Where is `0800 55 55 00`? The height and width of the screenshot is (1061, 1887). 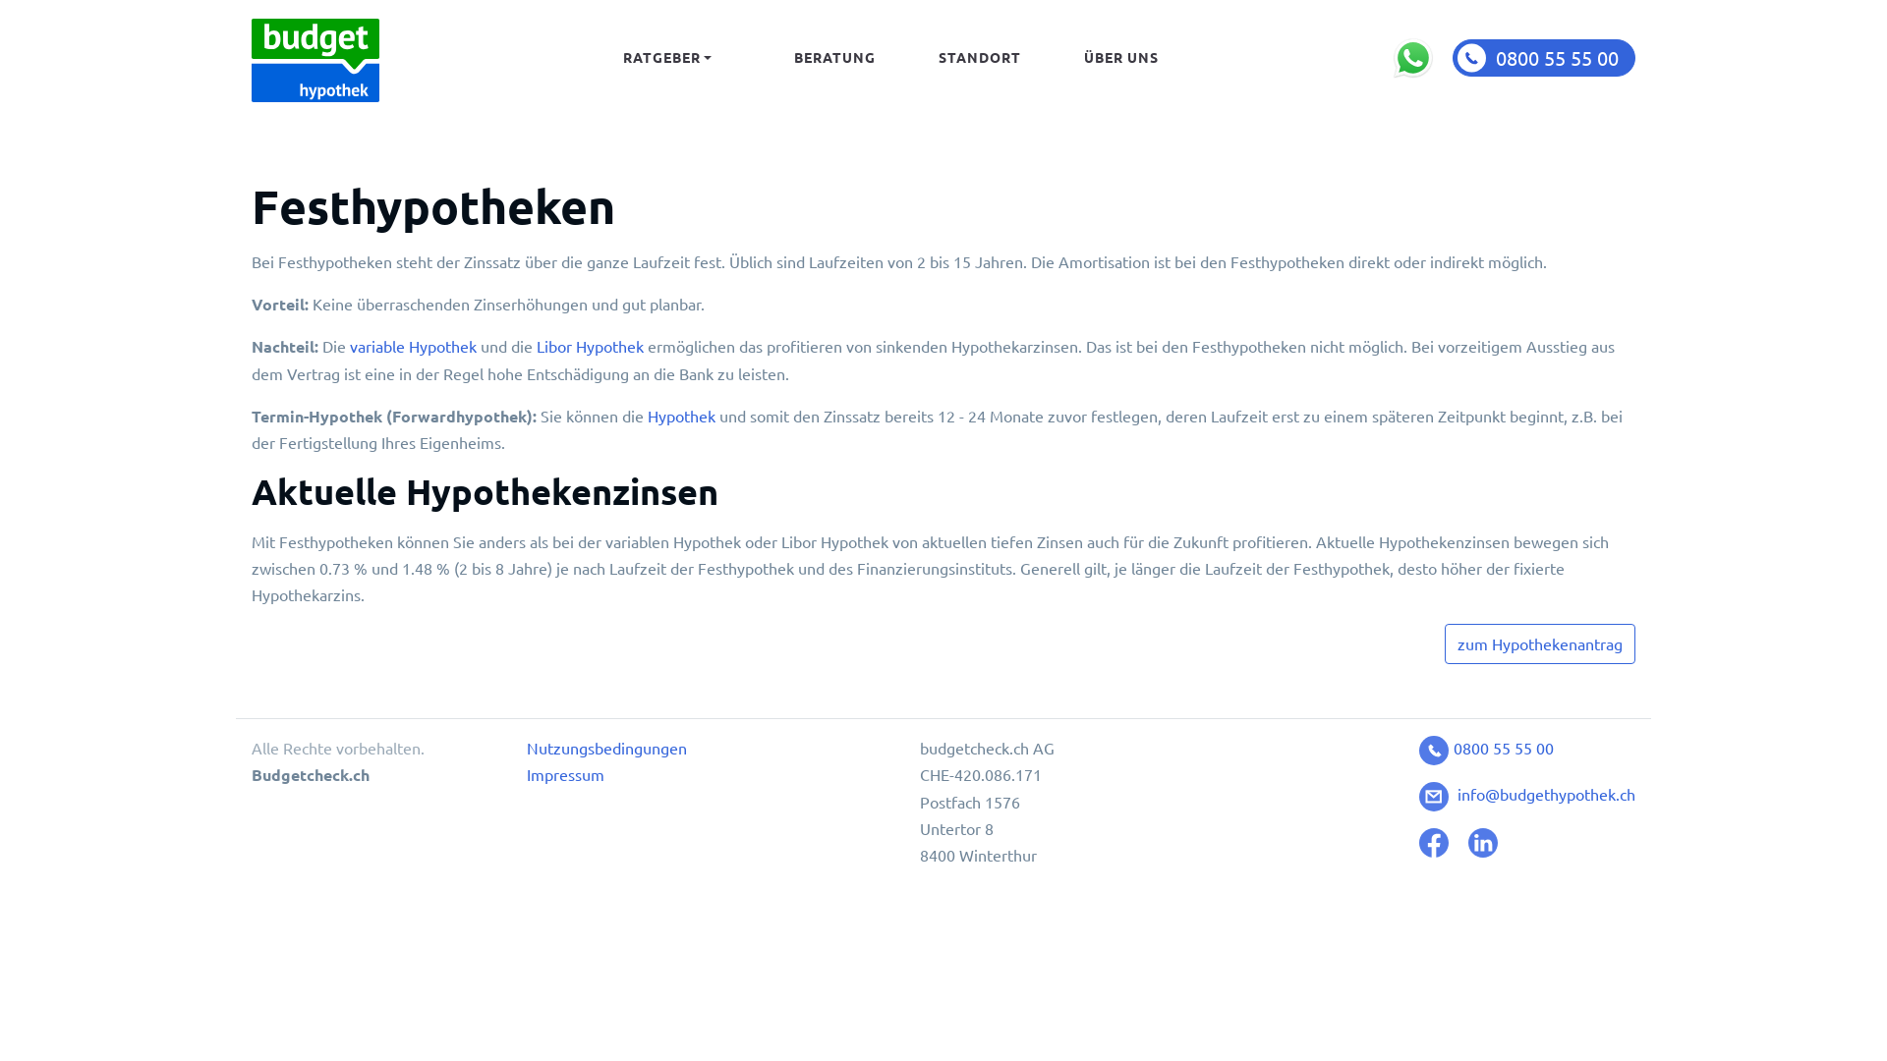
0800 55 55 00 is located at coordinates (1544, 57).